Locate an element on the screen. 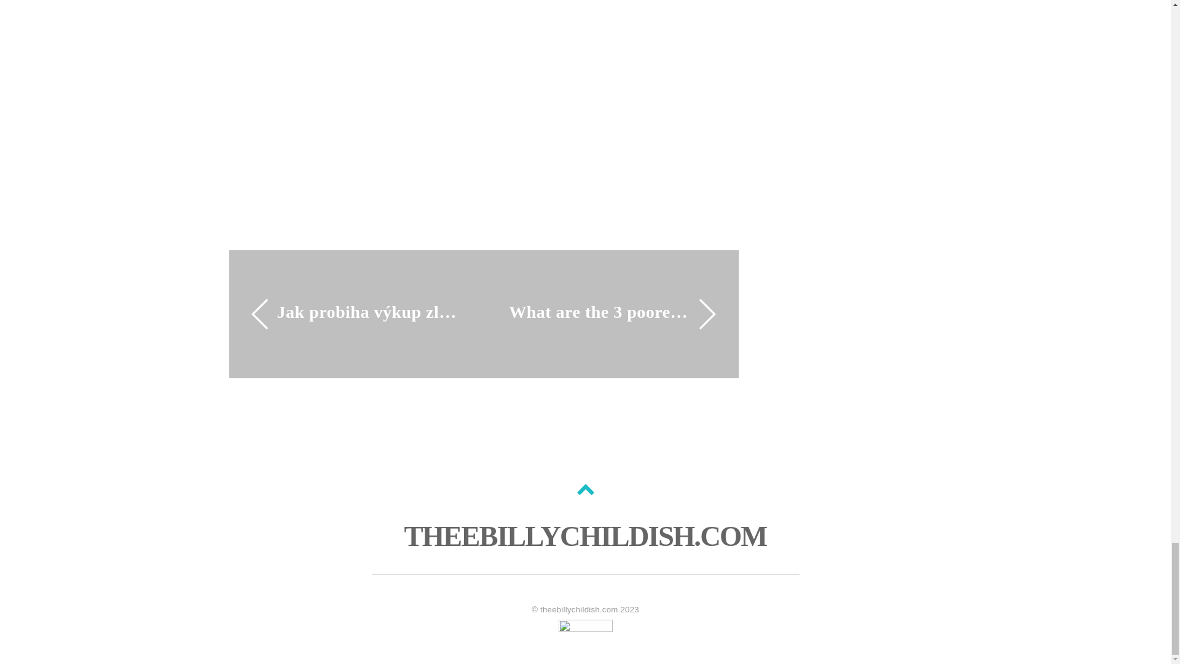  THEEBILLYCHILDISH.COM is located at coordinates (584, 536).